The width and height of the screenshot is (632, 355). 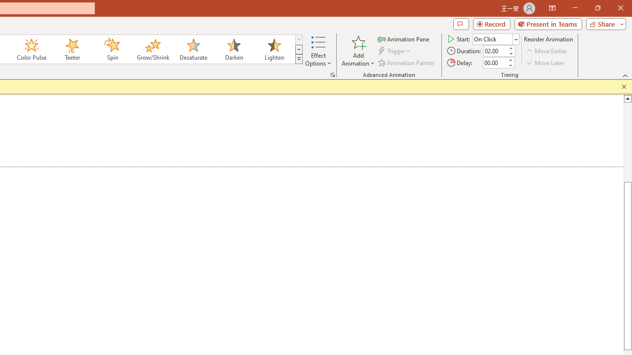 I want to click on Lighten, so click(x=274, y=49).